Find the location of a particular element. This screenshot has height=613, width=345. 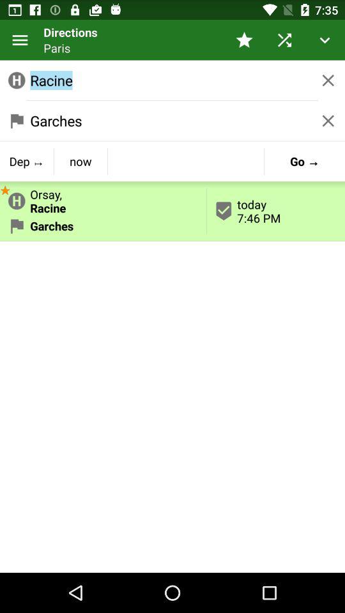

launch the app above orsay,
racine app is located at coordinates (80, 161).